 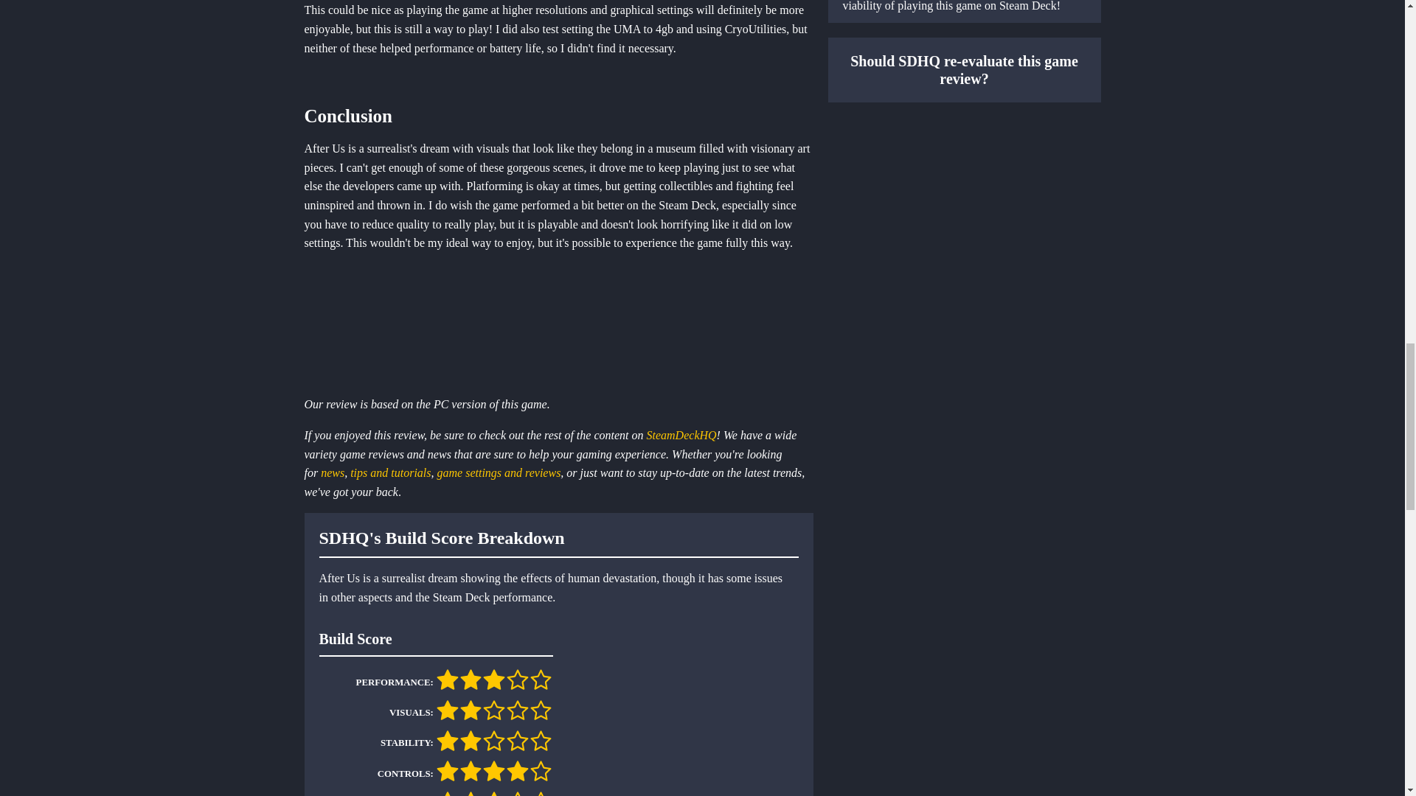 What do you see at coordinates (332, 472) in the screenshot?
I see `news` at bounding box center [332, 472].